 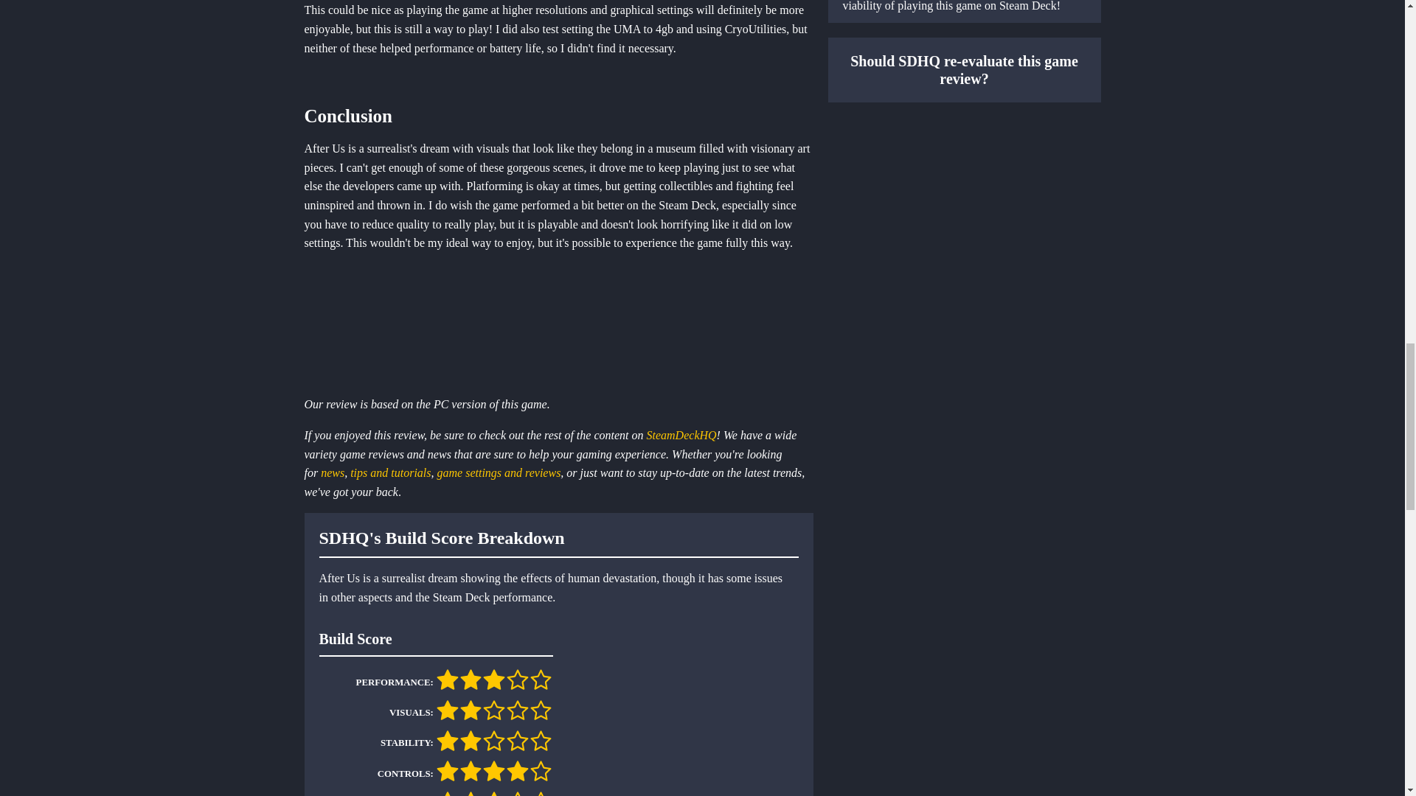 What do you see at coordinates (332, 472) in the screenshot?
I see `news` at bounding box center [332, 472].